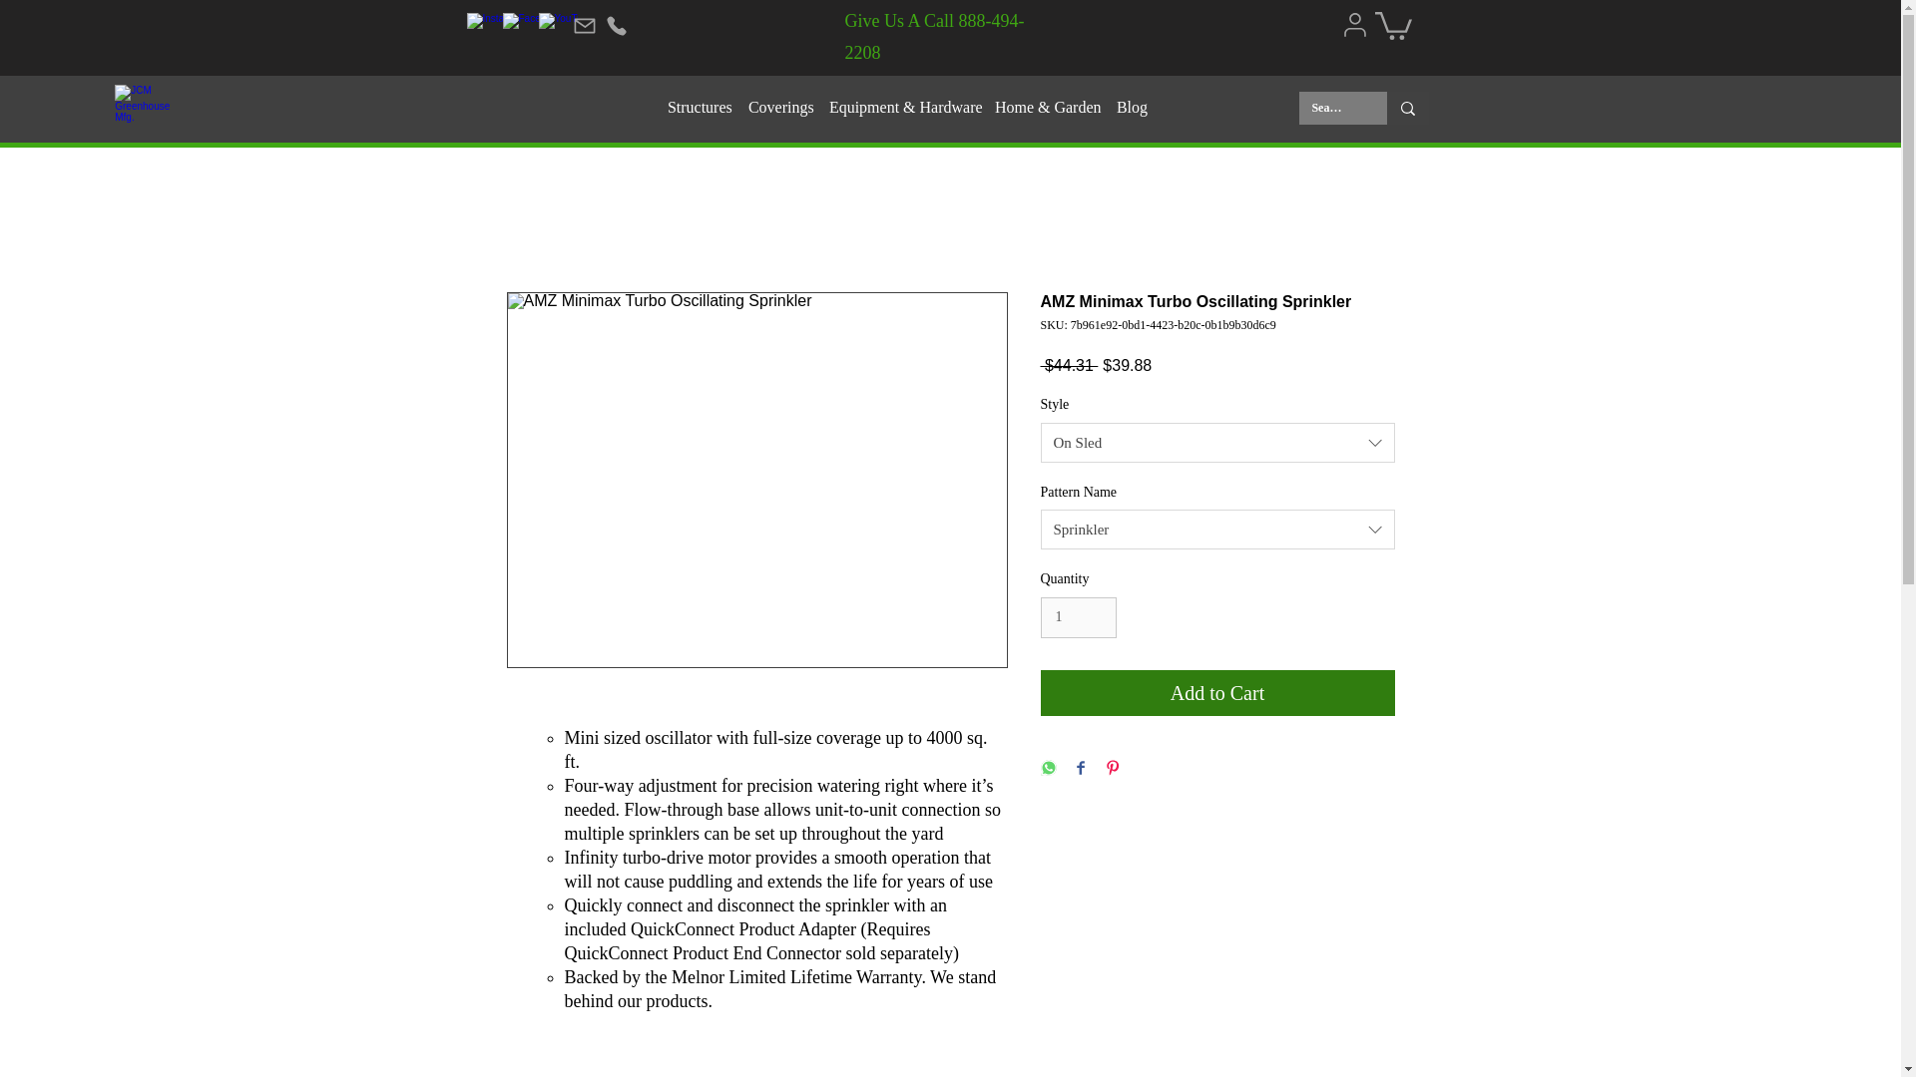 The height and width of the screenshot is (1077, 1916). I want to click on Add to Cart, so click(1217, 692).